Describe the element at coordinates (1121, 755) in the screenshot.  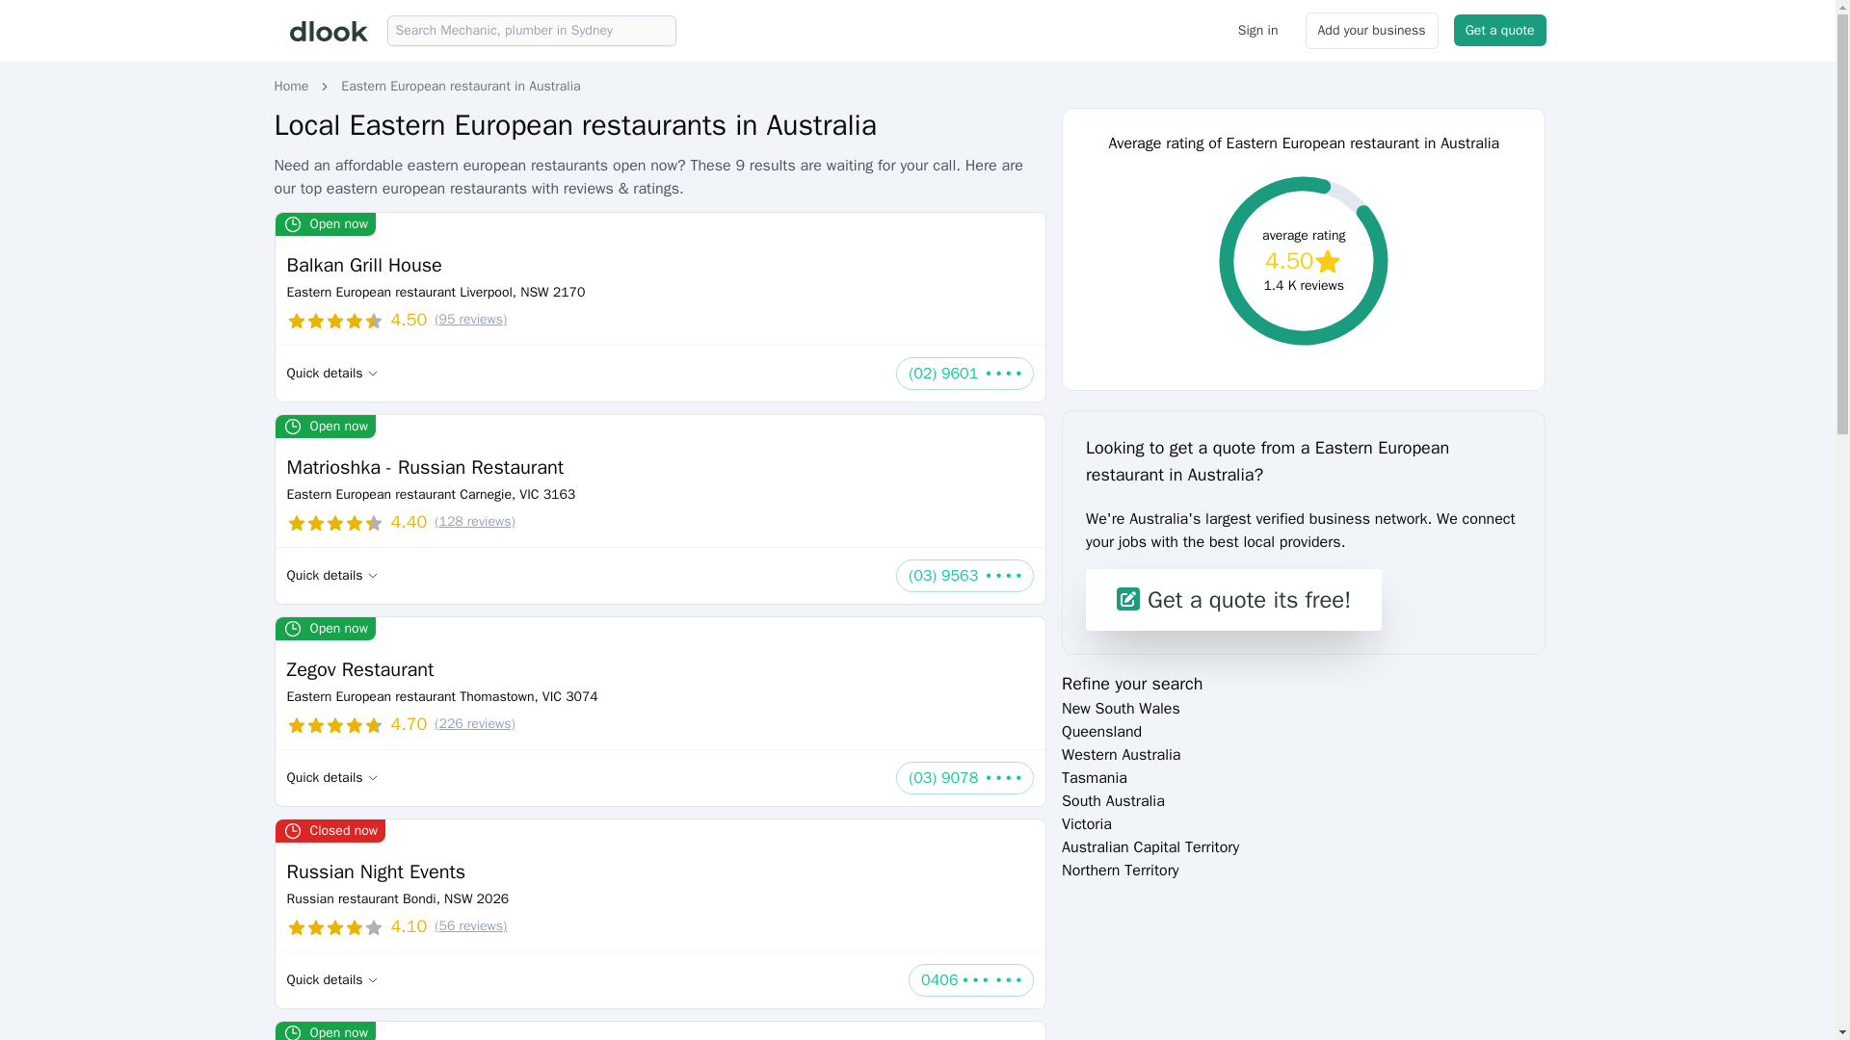
I see `Western Australia` at that location.